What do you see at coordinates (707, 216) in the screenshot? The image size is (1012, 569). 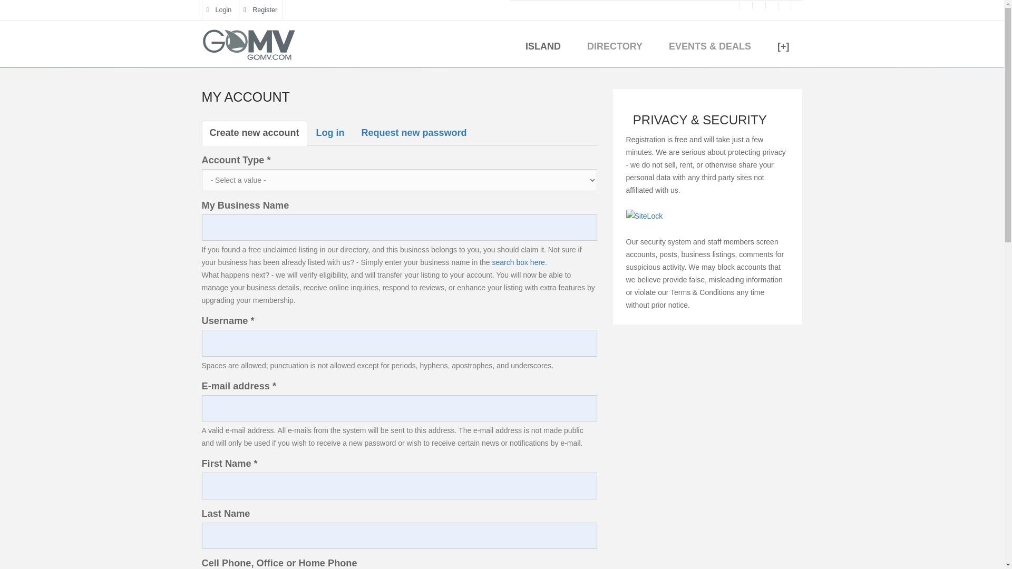 I see `SiteLock` at bounding box center [707, 216].